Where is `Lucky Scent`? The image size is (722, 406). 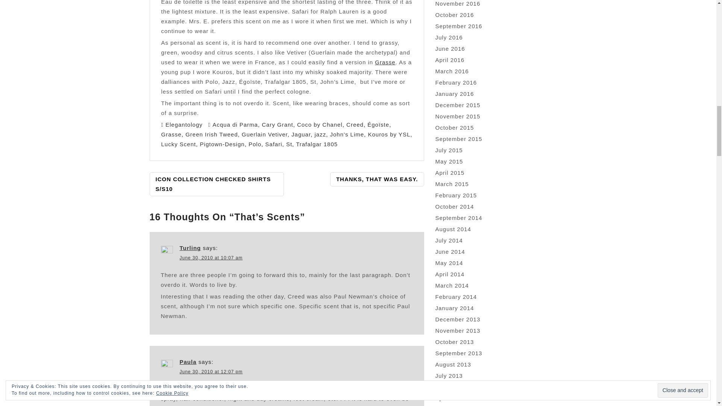
Lucky Scent is located at coordinates (178, 144).